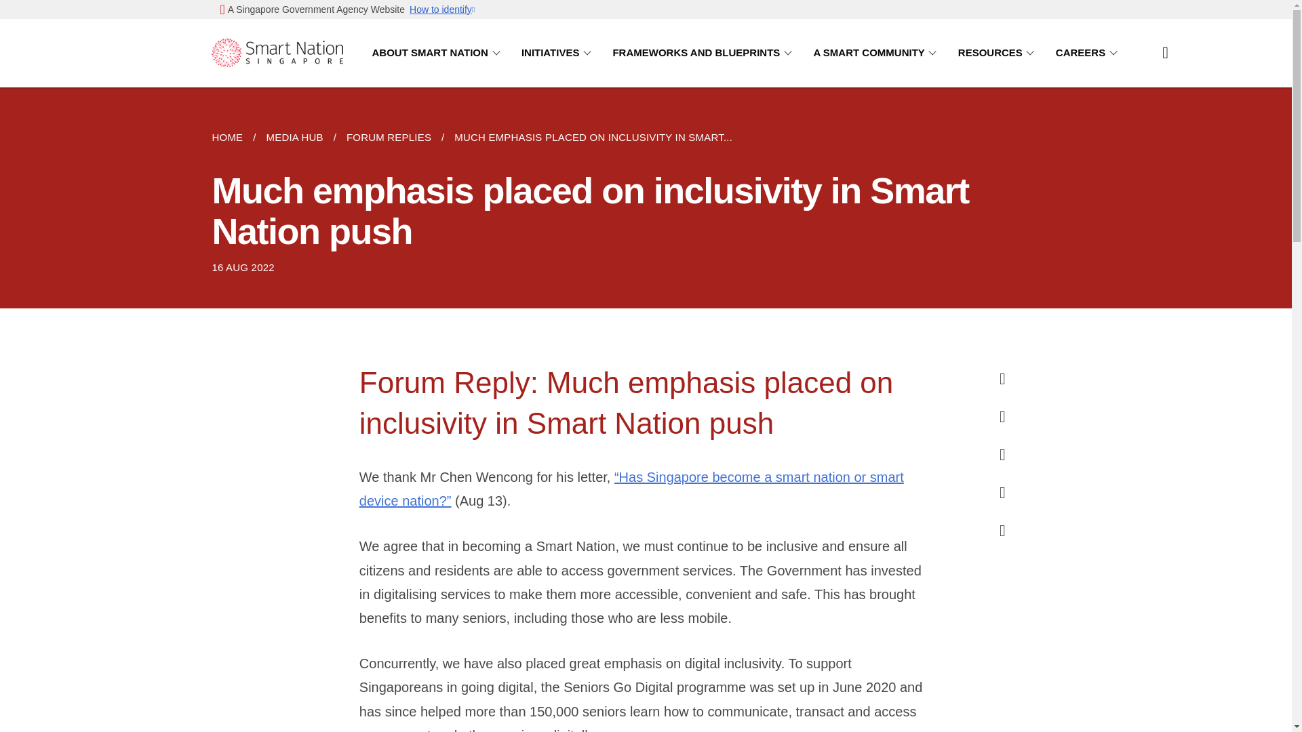 The width and height of the screenshot is (1302, 732). I want to click on HOME, so click(232, 137).